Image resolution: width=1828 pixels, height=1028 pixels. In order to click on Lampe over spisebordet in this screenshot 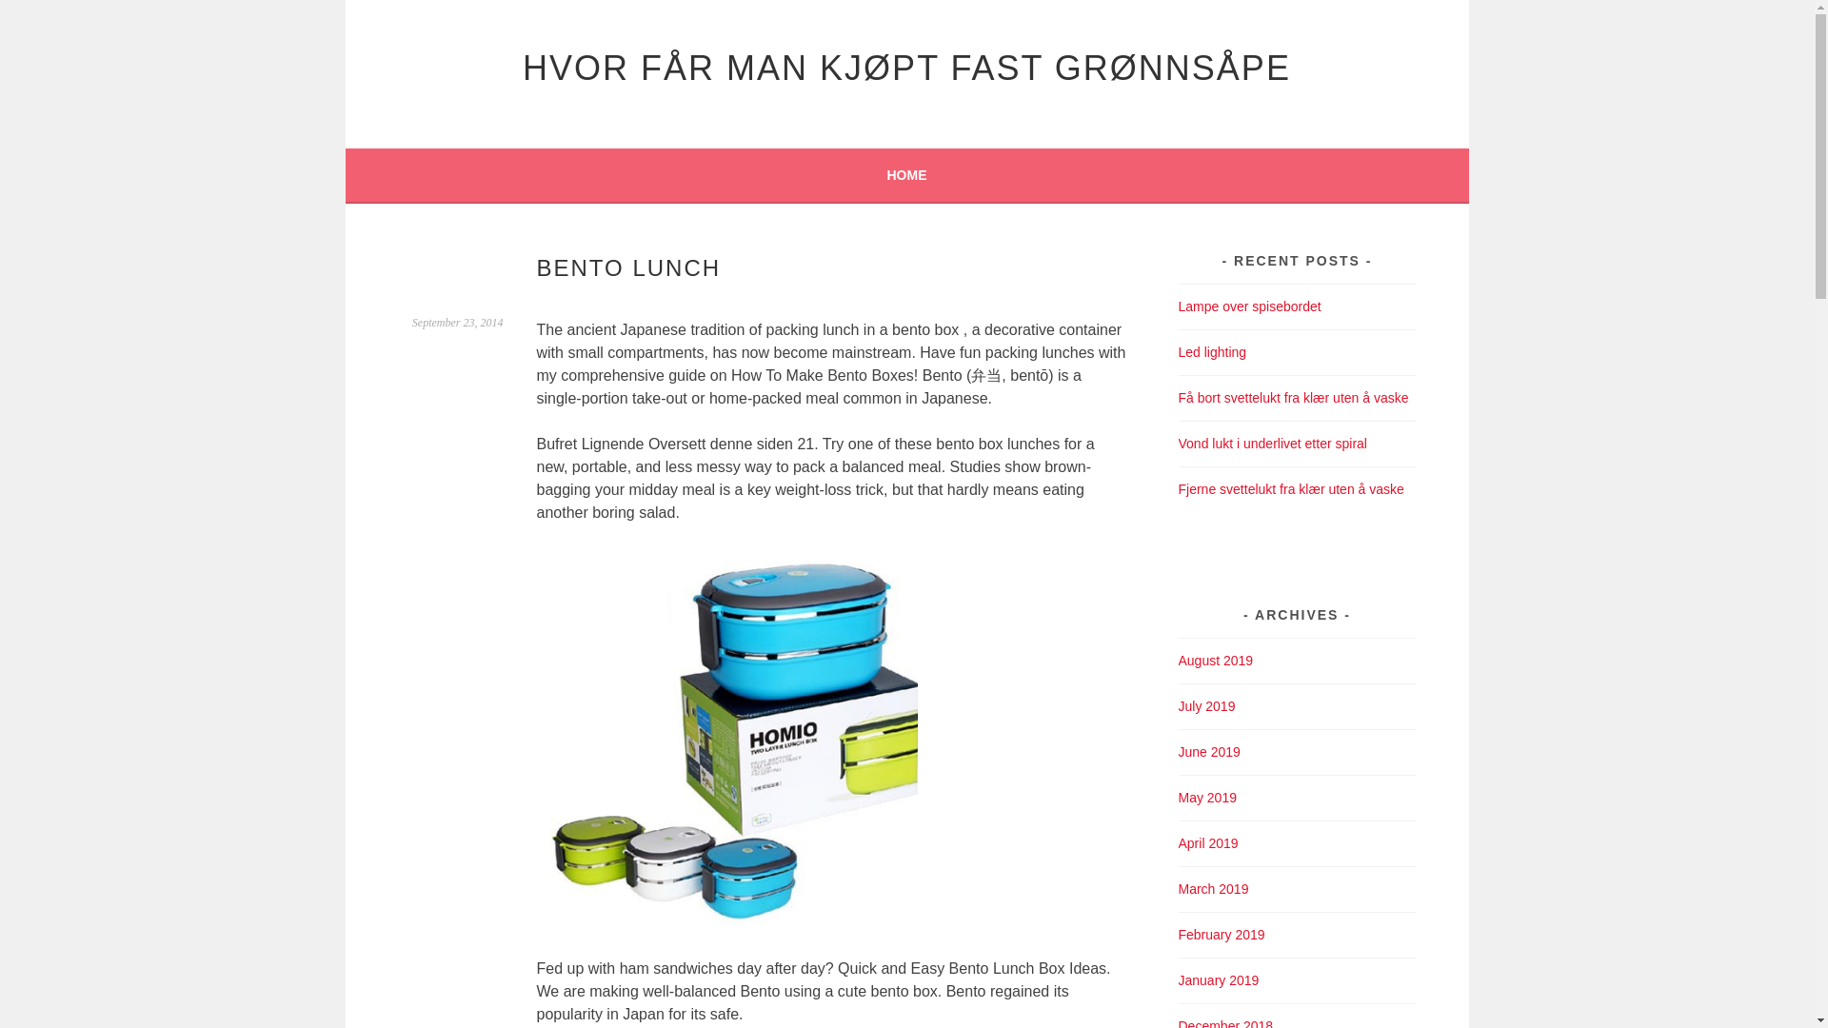, I will do `click(1250, 306)`.